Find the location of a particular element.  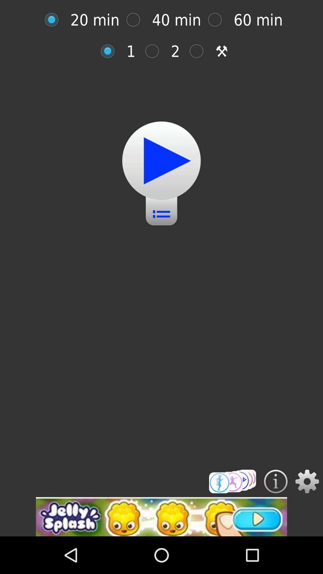

settings button is located at coordinates (307, 481).